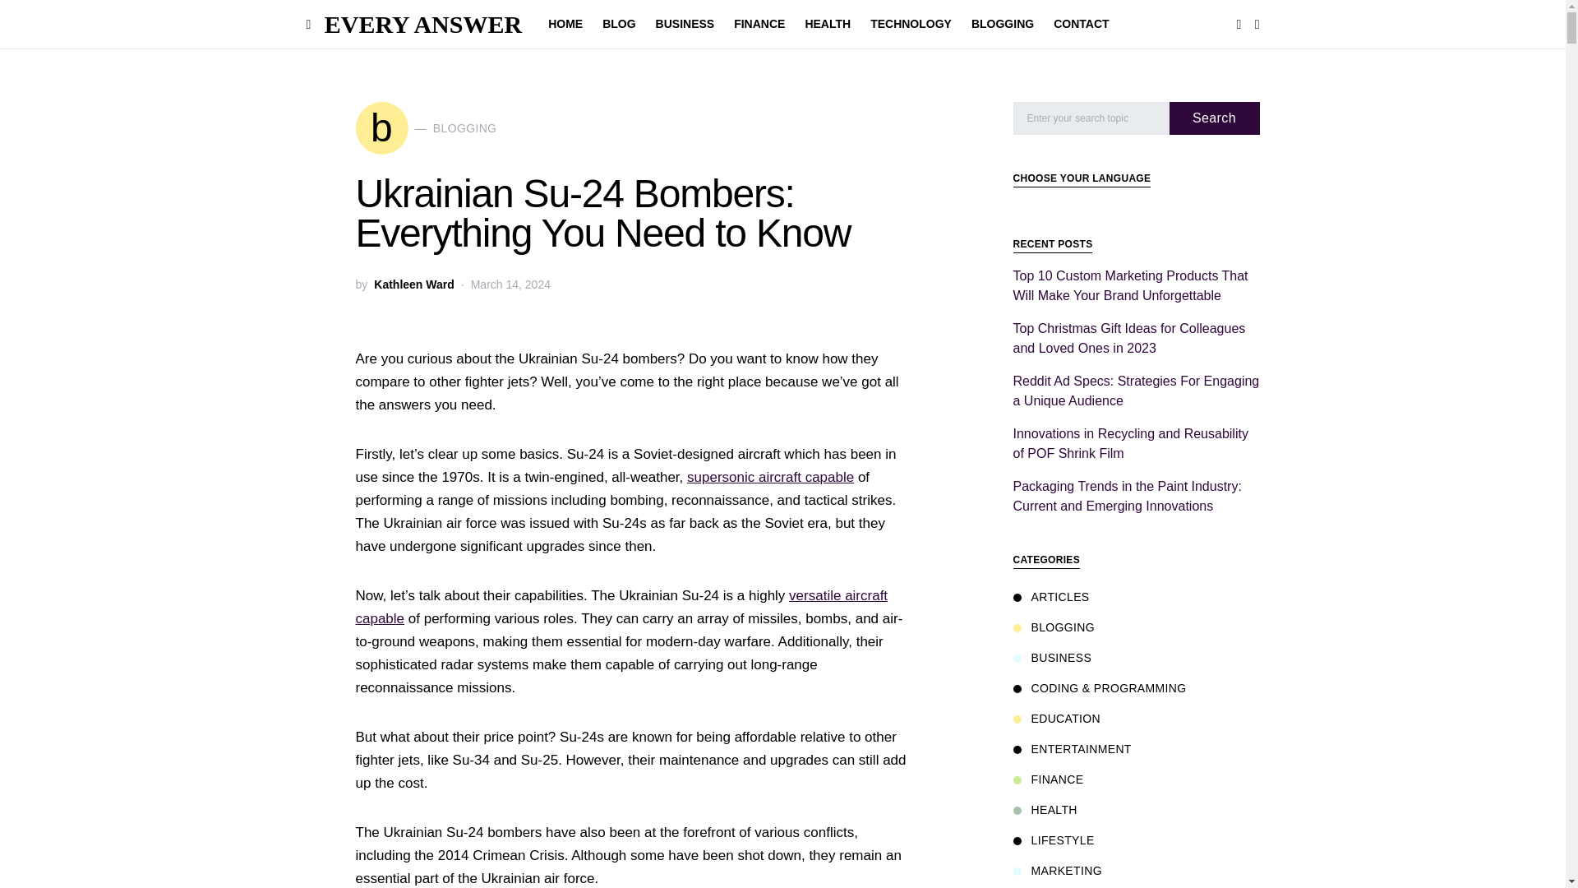 Image resolution: width=1578 pixels, height=888 pixels. Describe the element at coordinates (621, 607) in the screenshot. I see `versatile aircraft capable` at that location.